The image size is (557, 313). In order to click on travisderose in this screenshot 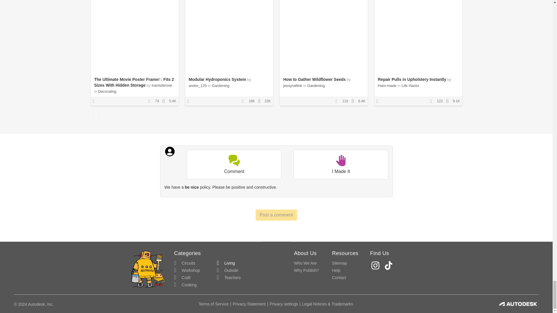, I will do `click(162, 85)`.